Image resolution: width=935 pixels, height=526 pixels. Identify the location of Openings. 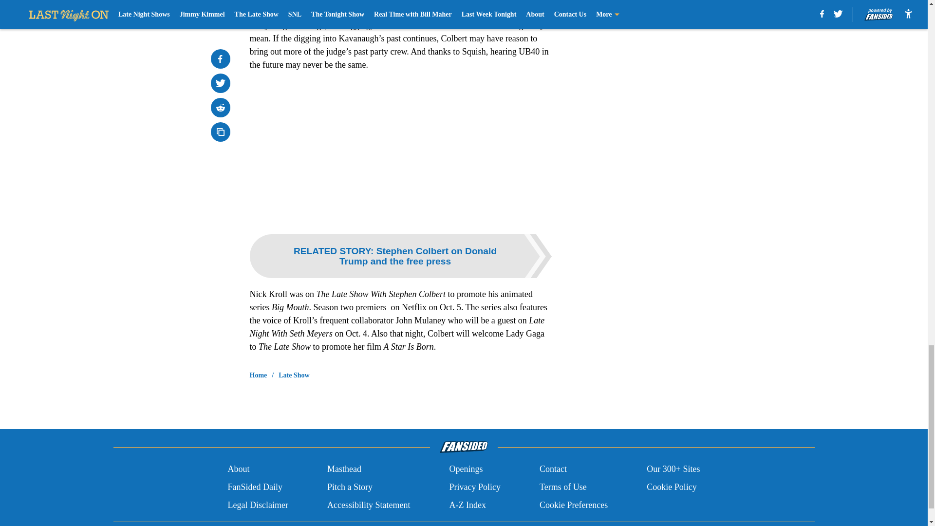
(466, 470).